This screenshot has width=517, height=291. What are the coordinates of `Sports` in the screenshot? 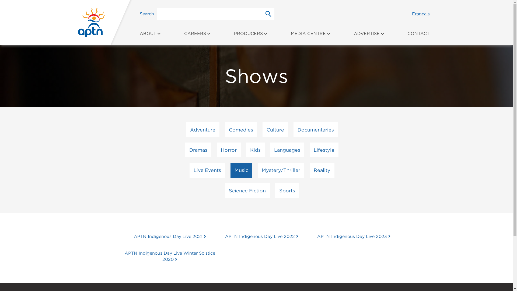 It's located at (287, 191).